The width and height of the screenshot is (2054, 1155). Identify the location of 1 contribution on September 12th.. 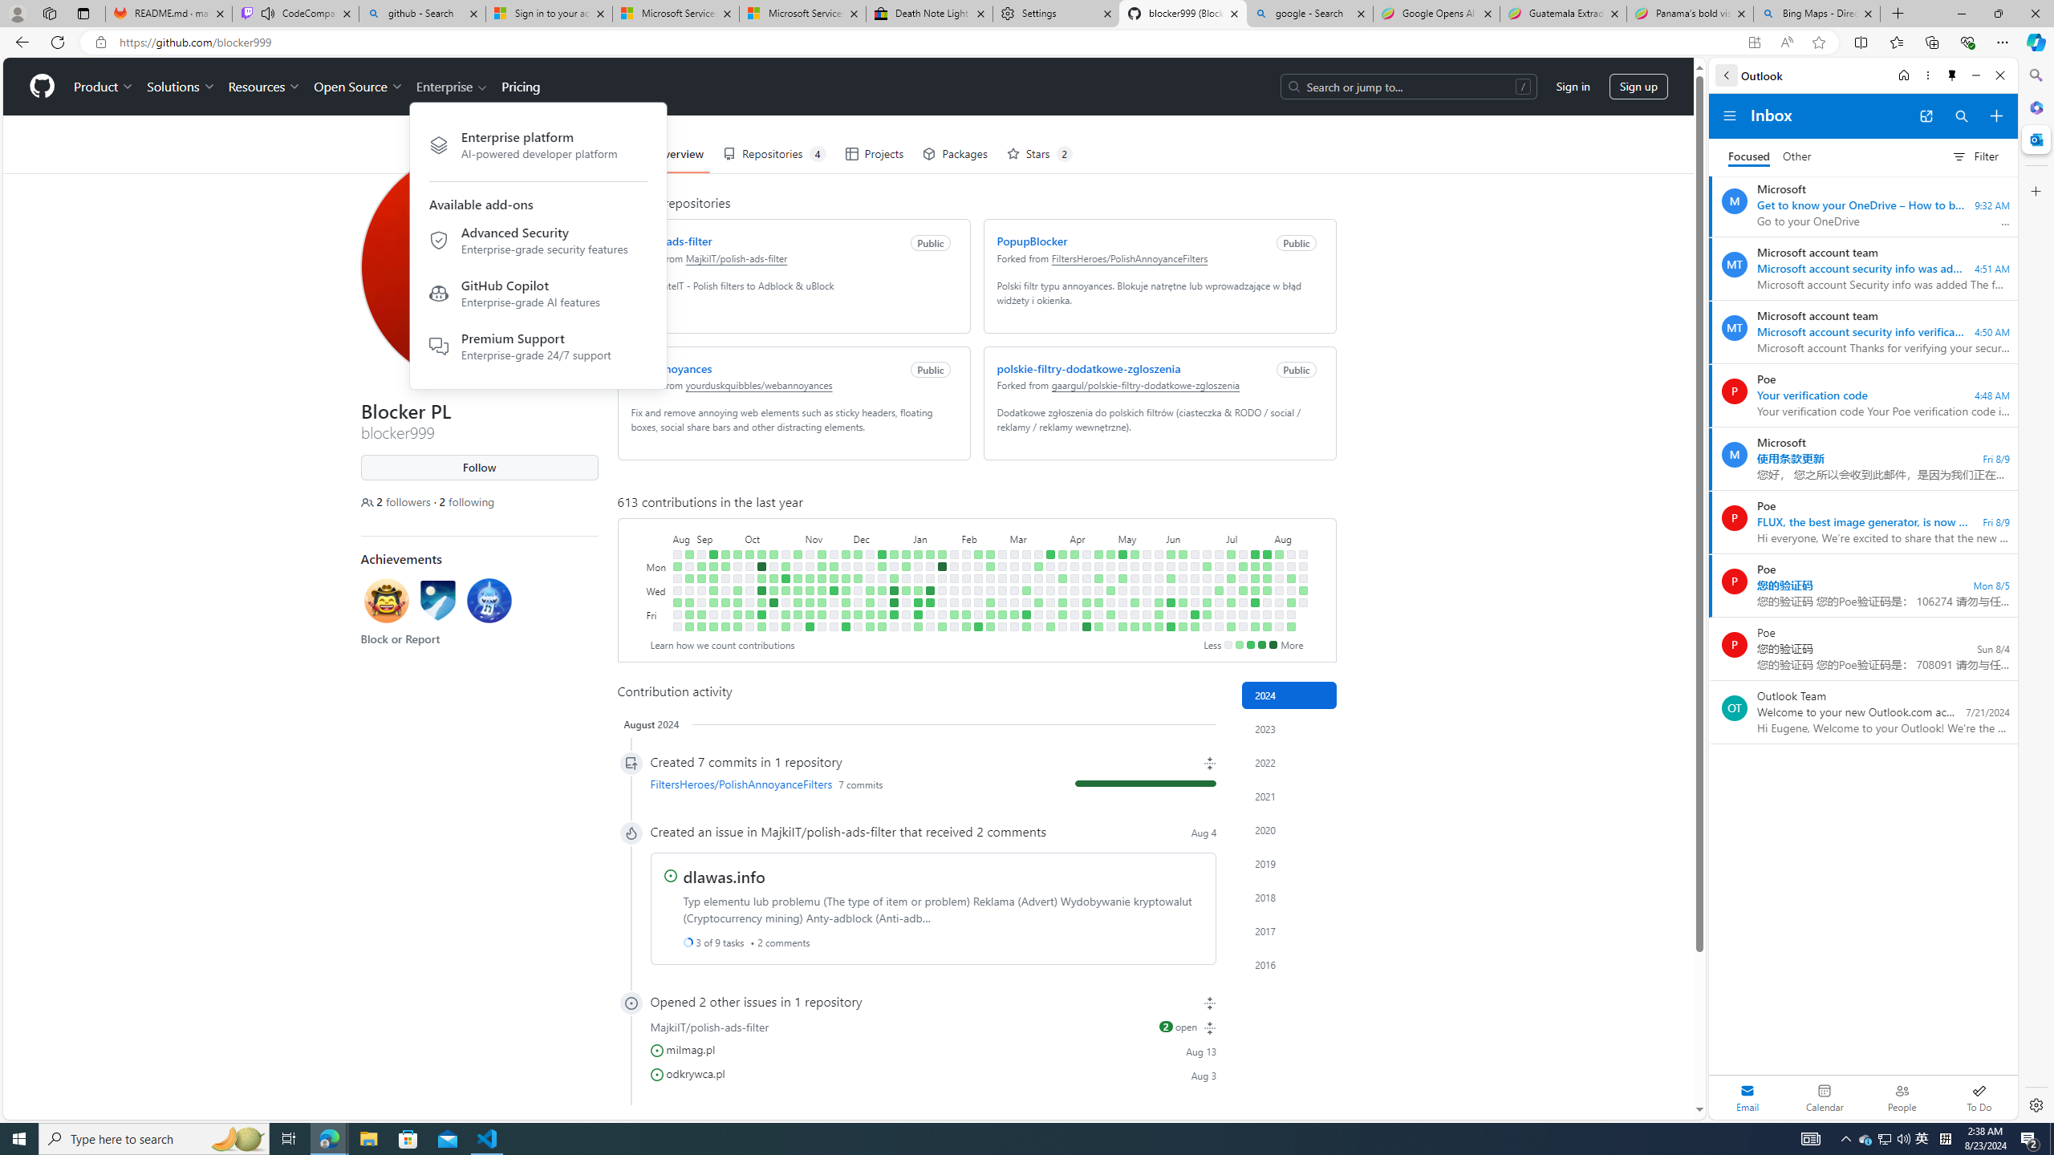
(714, 578).